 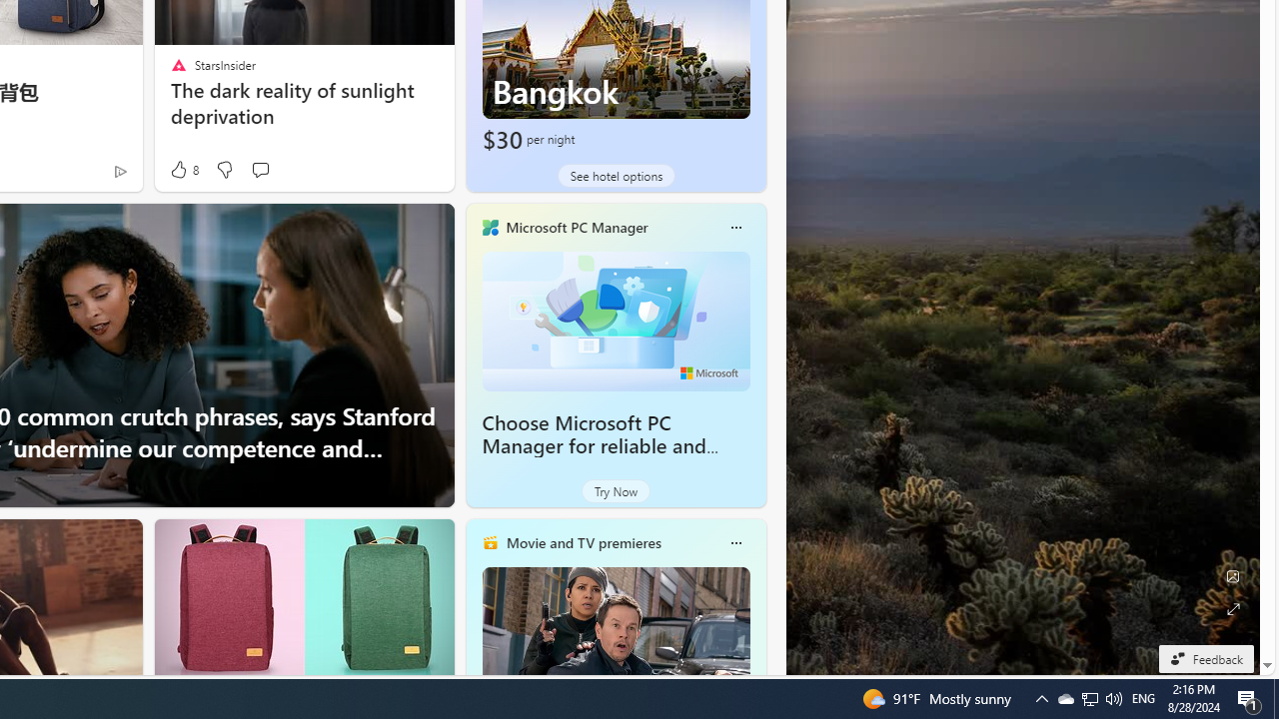 I want to click on Feedback, so click(x=1205, y=658).